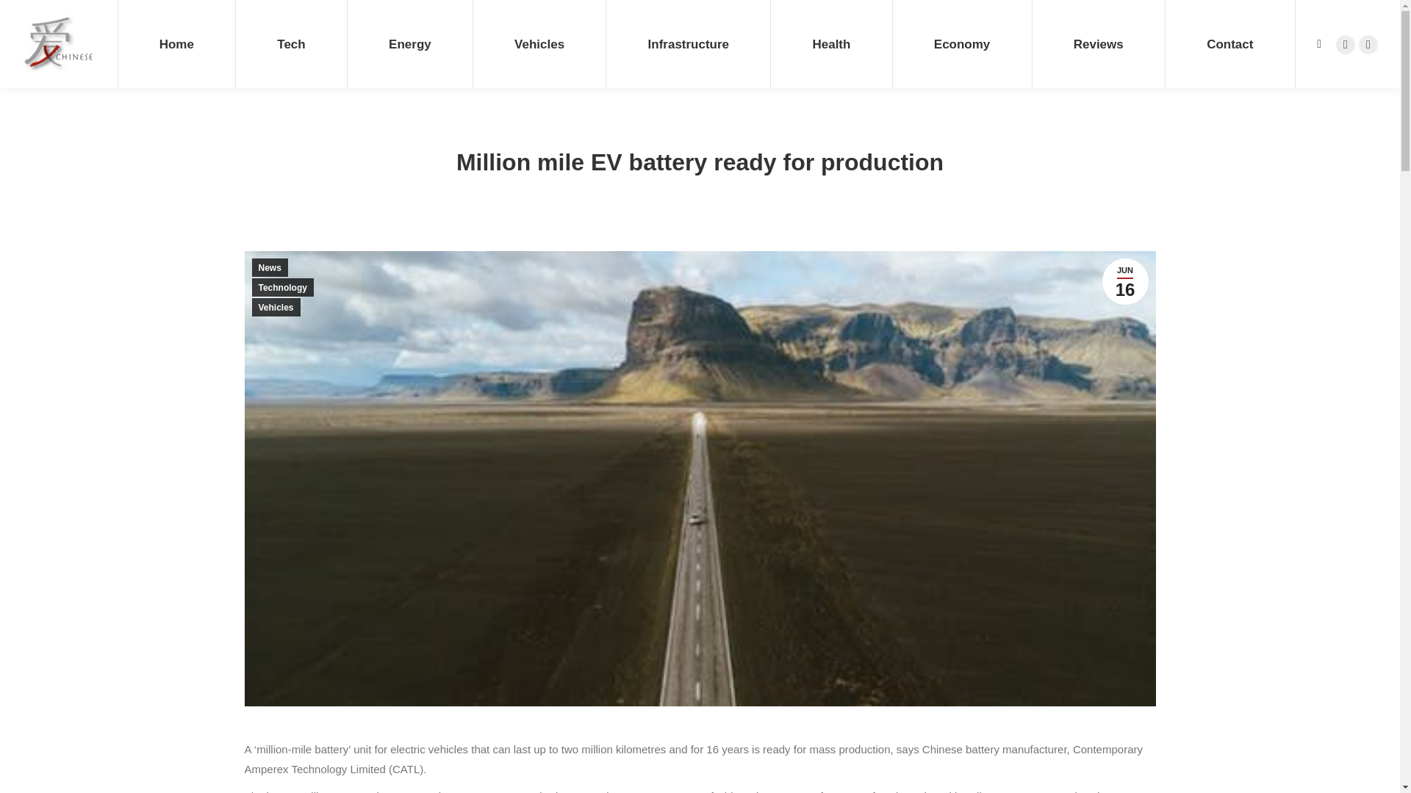 This screenshot has height=793, width=1411. What do you see at coordinates (1345, 44) in the screenshot?
I see `Facebook page opens in new window` at bounding box center [1345, 44].